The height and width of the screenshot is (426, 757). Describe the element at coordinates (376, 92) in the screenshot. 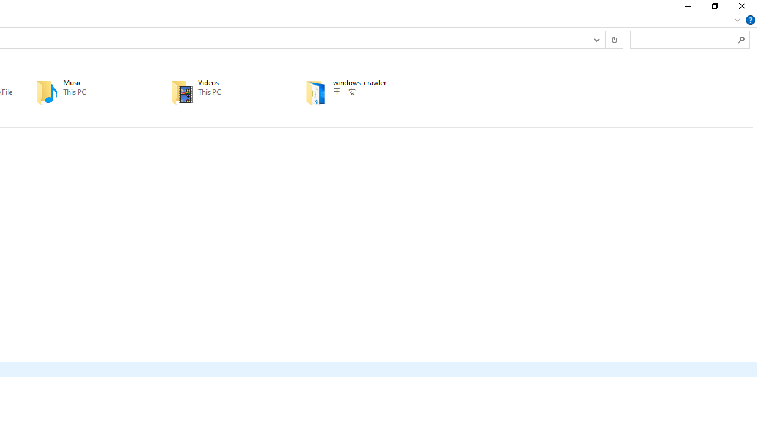

I see `Path` at that location.